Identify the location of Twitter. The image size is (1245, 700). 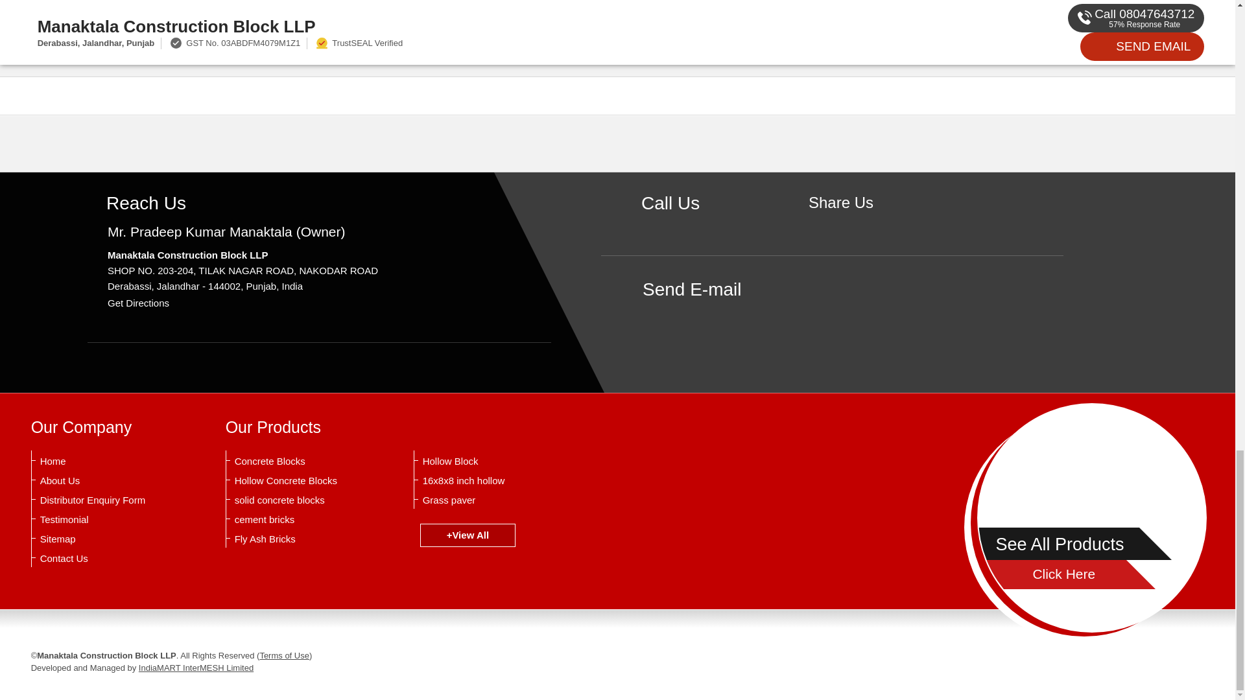
(861, 224).